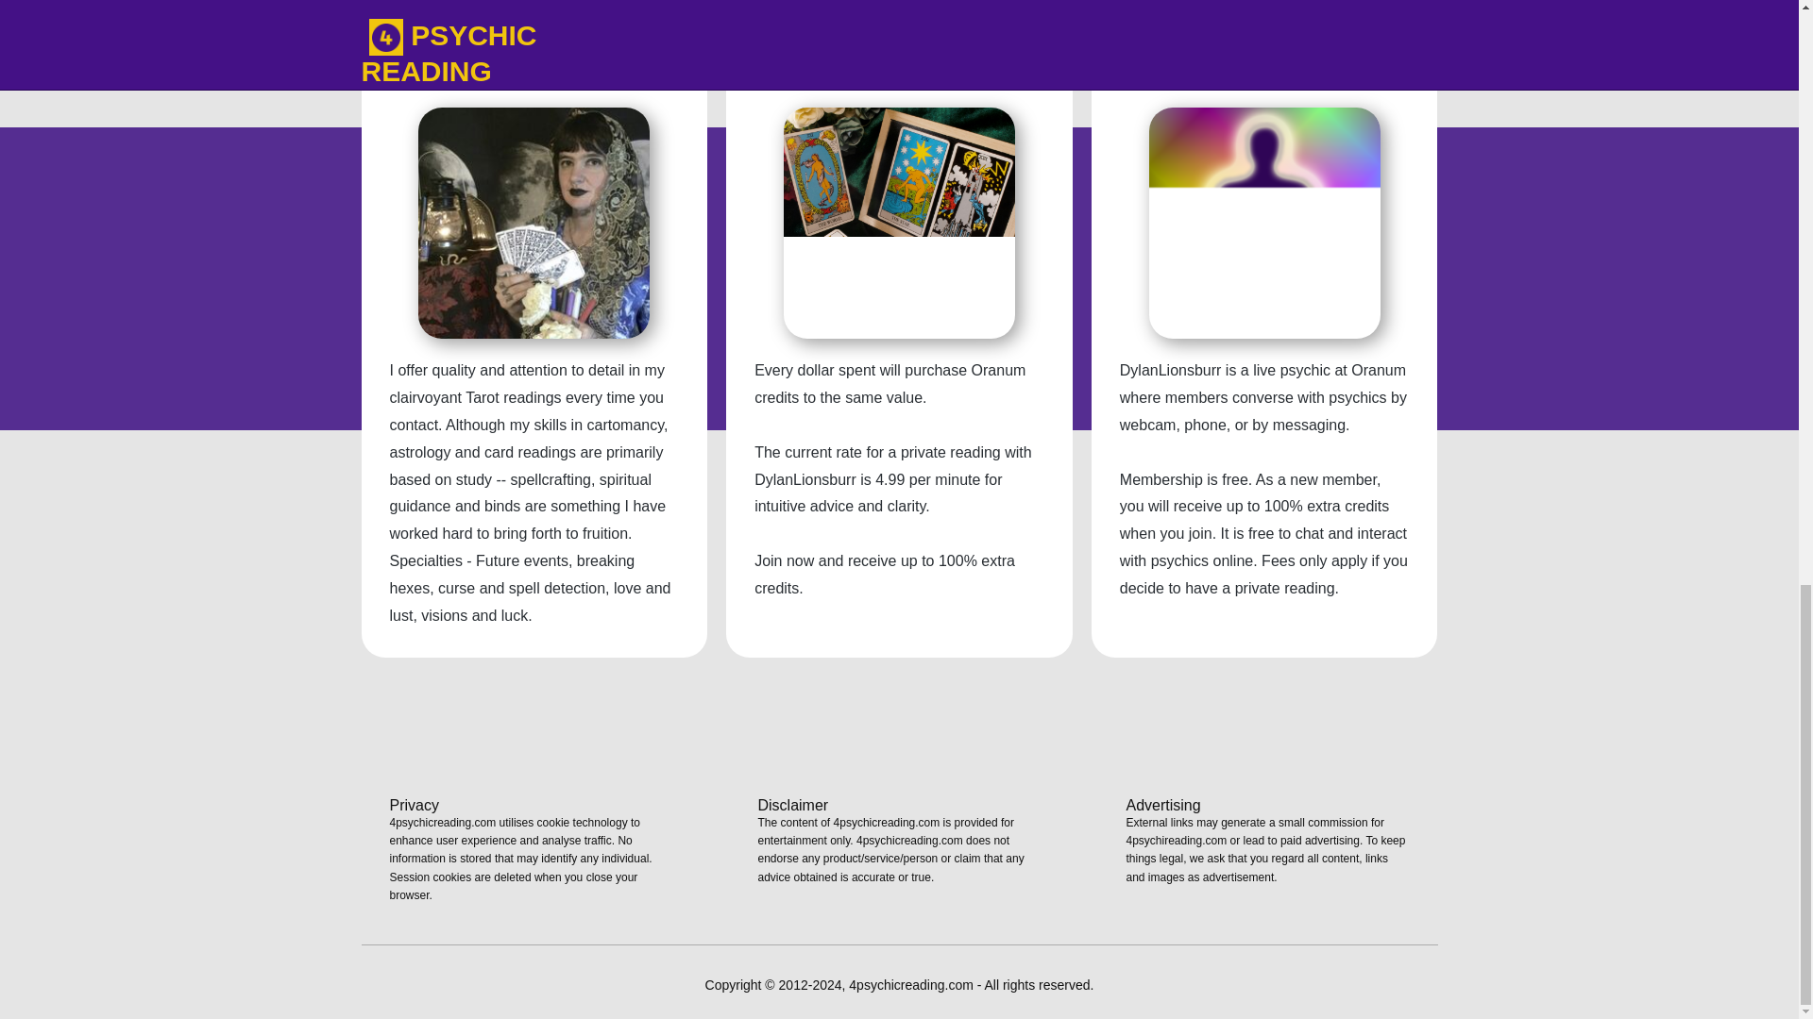 The width and height of the screenshot is (1813, 1019). I want to click on ORANUM PSYCHICS, so click(1263, 74).